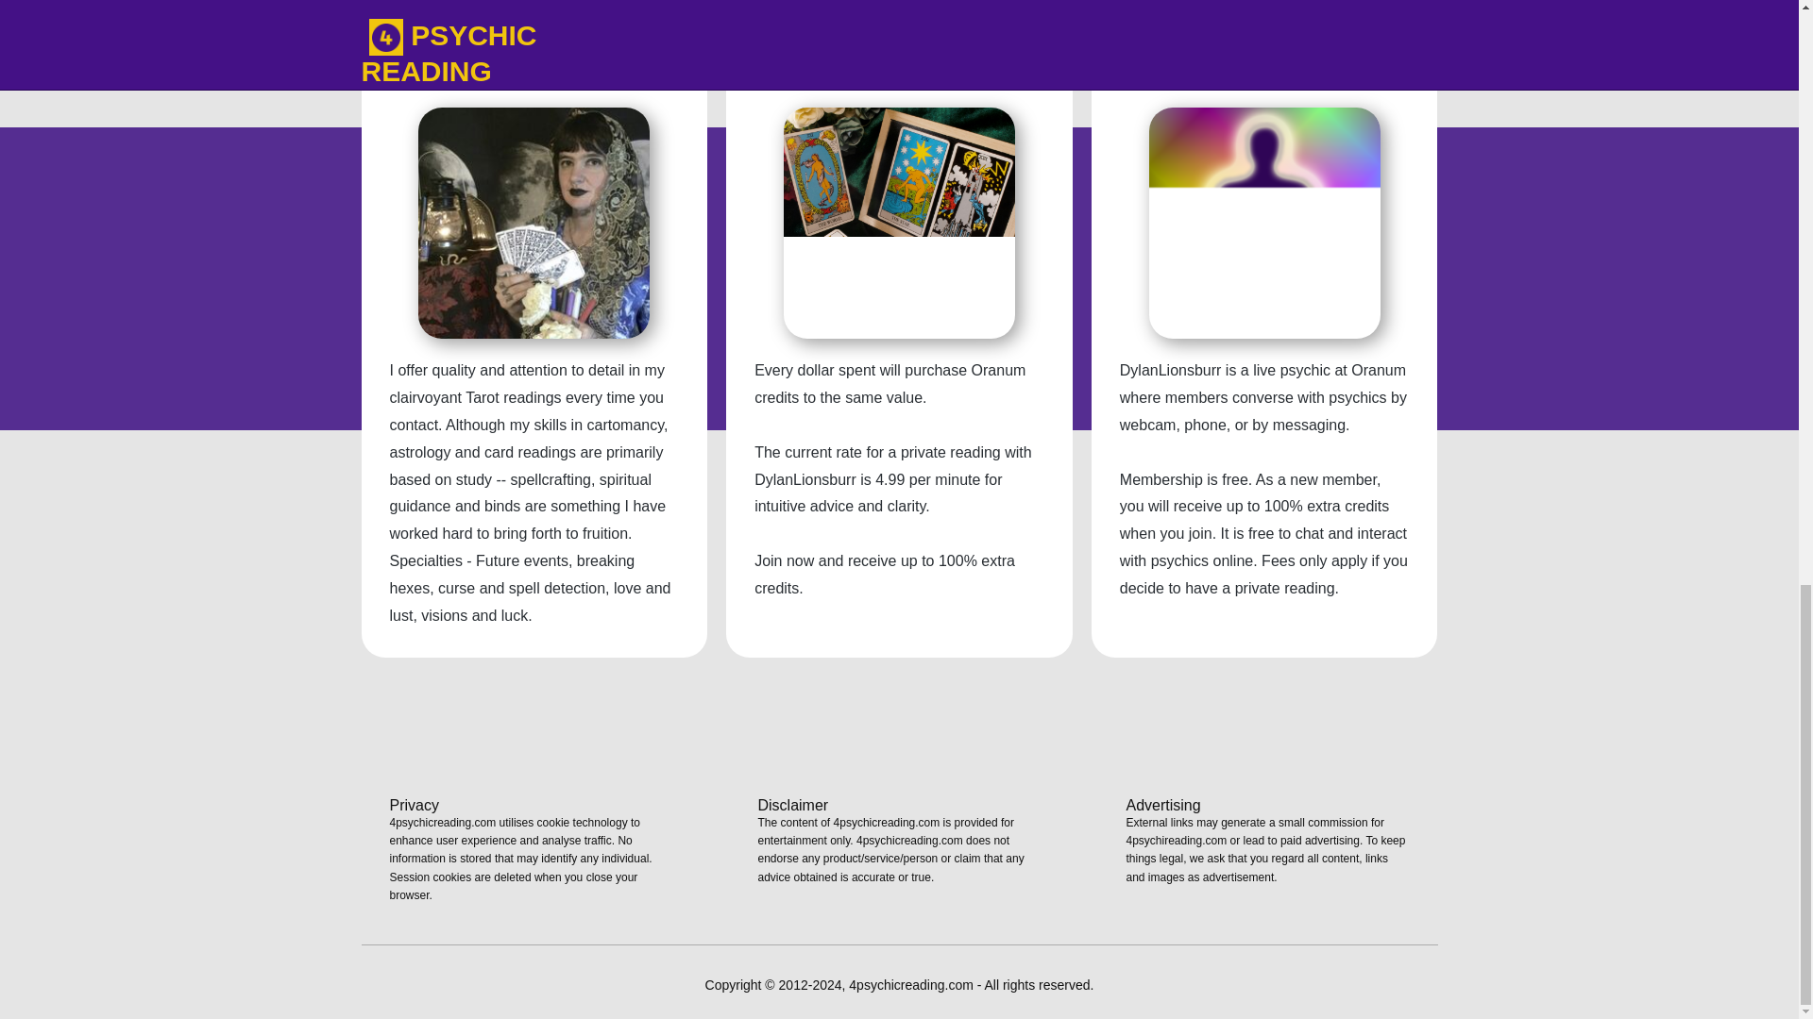 The width and height of the screenshot is (1813, 1019). I want to click on ORANUM PSYCHICS, so click(1263, 74).